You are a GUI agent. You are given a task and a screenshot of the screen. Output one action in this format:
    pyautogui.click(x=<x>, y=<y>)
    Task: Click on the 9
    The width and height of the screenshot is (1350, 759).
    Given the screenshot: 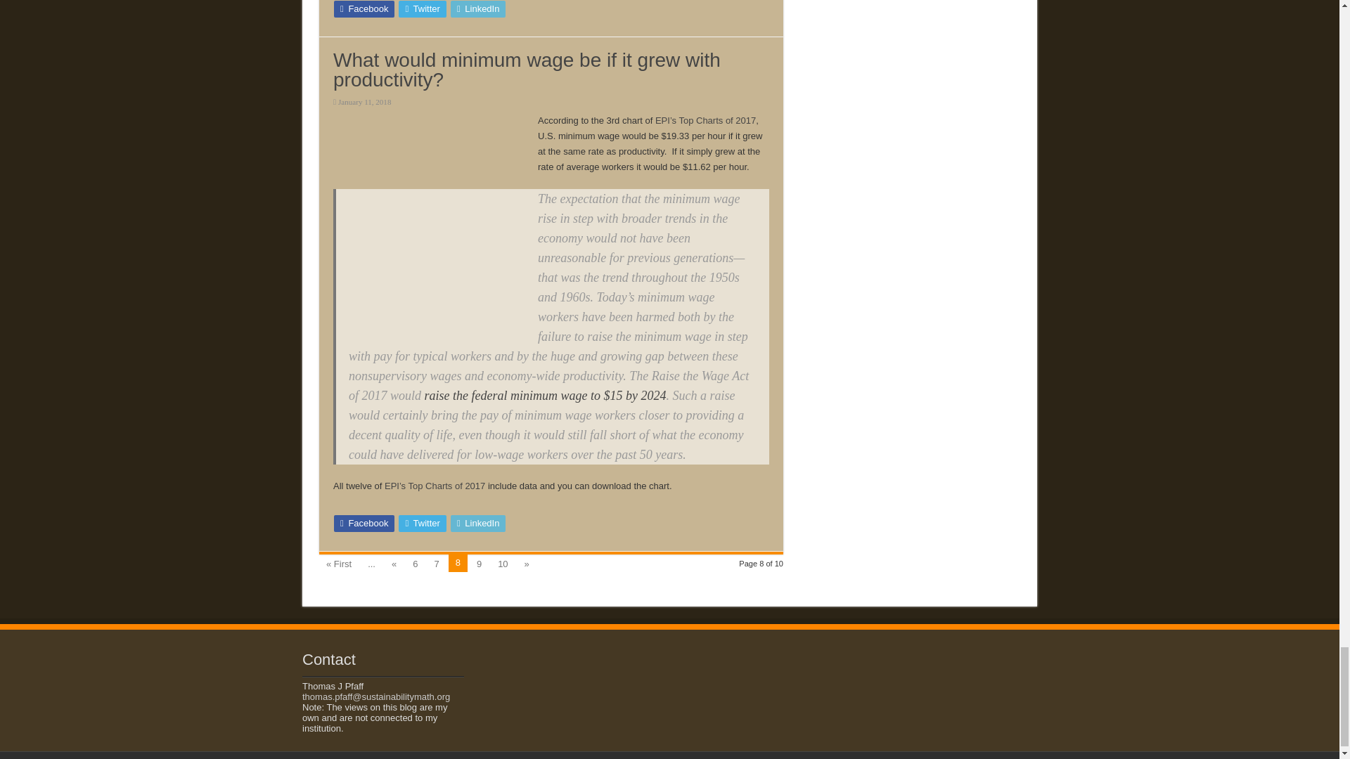 What is the action you would take?
    pyautogui.click(x=480, y=563)
    